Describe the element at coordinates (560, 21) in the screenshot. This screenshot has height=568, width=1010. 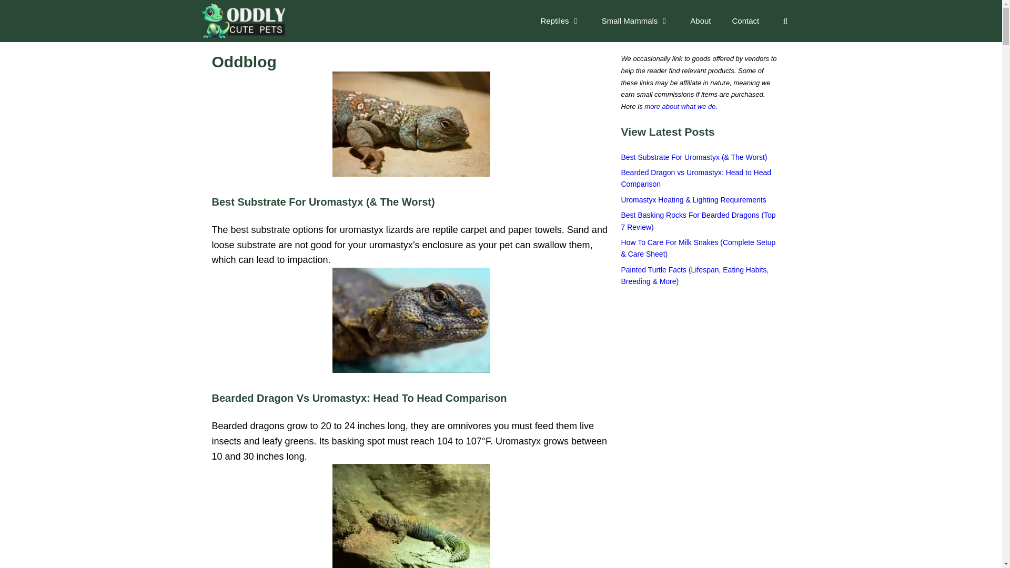
I see `Reptiles` at that location.